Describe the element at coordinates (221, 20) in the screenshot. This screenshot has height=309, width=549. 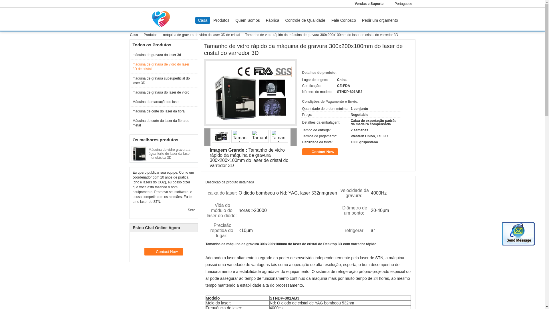
I see `Produtos` at that location.